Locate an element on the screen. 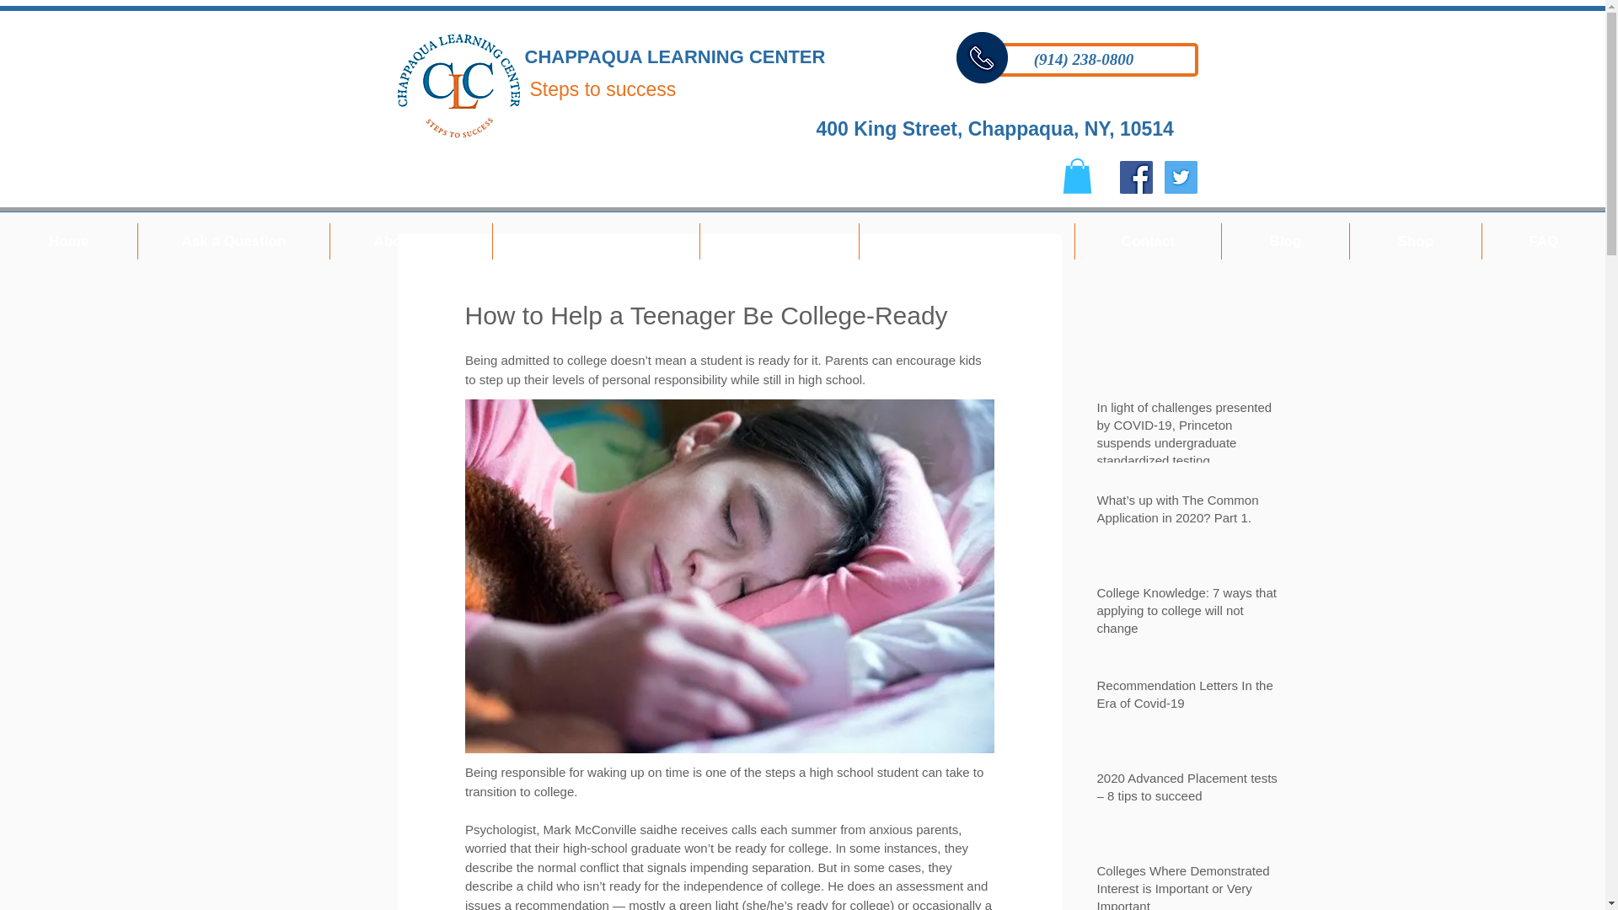  College Counseling is located at coordinates (966, 241).